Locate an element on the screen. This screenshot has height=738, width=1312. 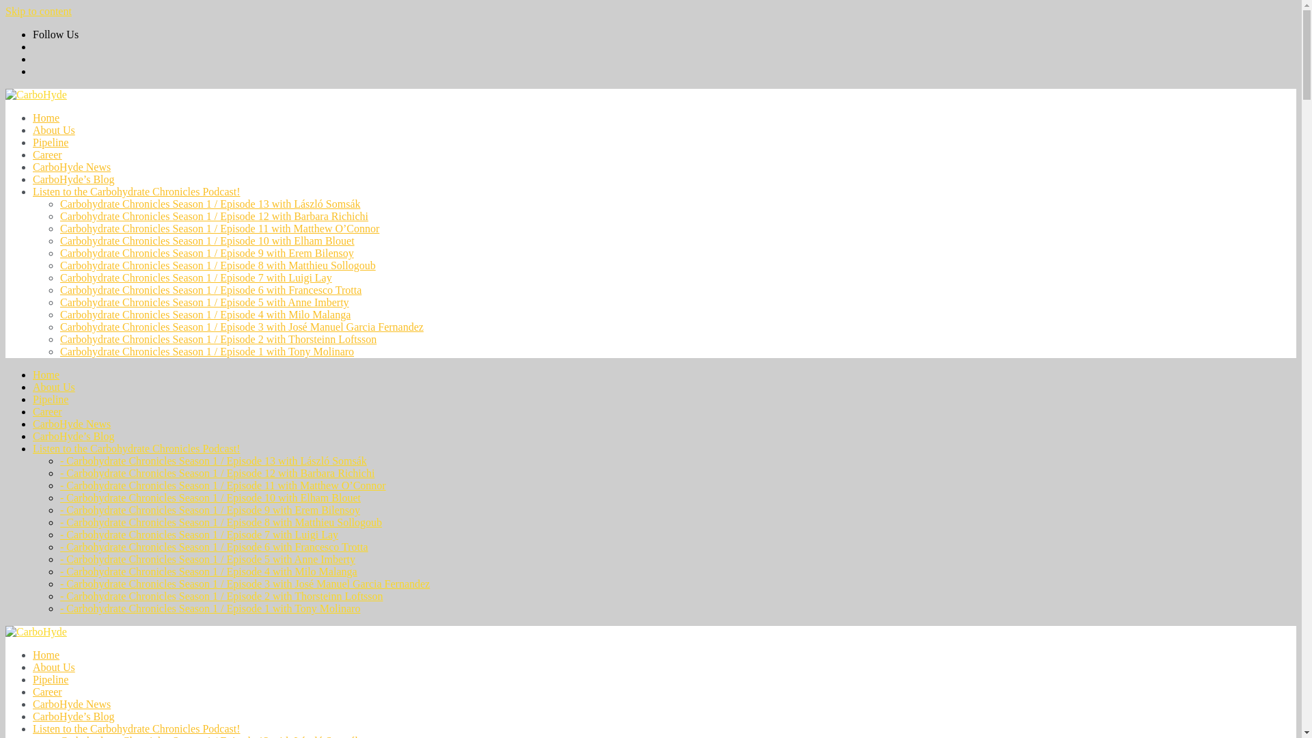
Pipeline is located at coordinates (51, 142).